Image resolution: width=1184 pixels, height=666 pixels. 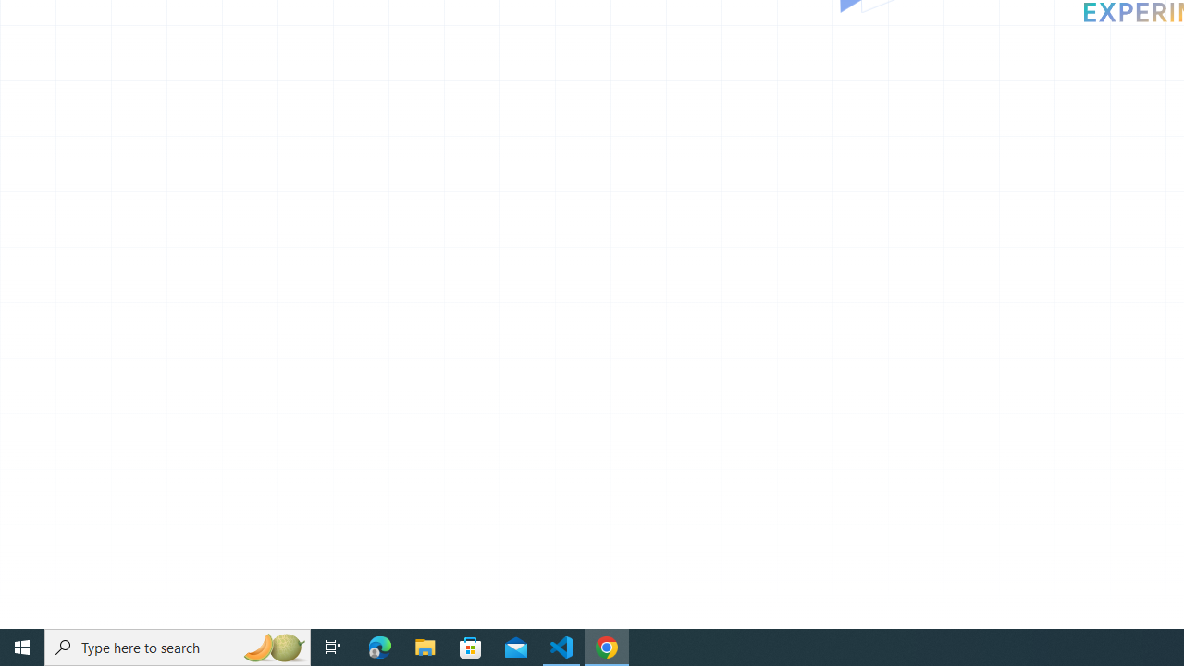 I want to click on Easy, so click(x=1062, y=601).